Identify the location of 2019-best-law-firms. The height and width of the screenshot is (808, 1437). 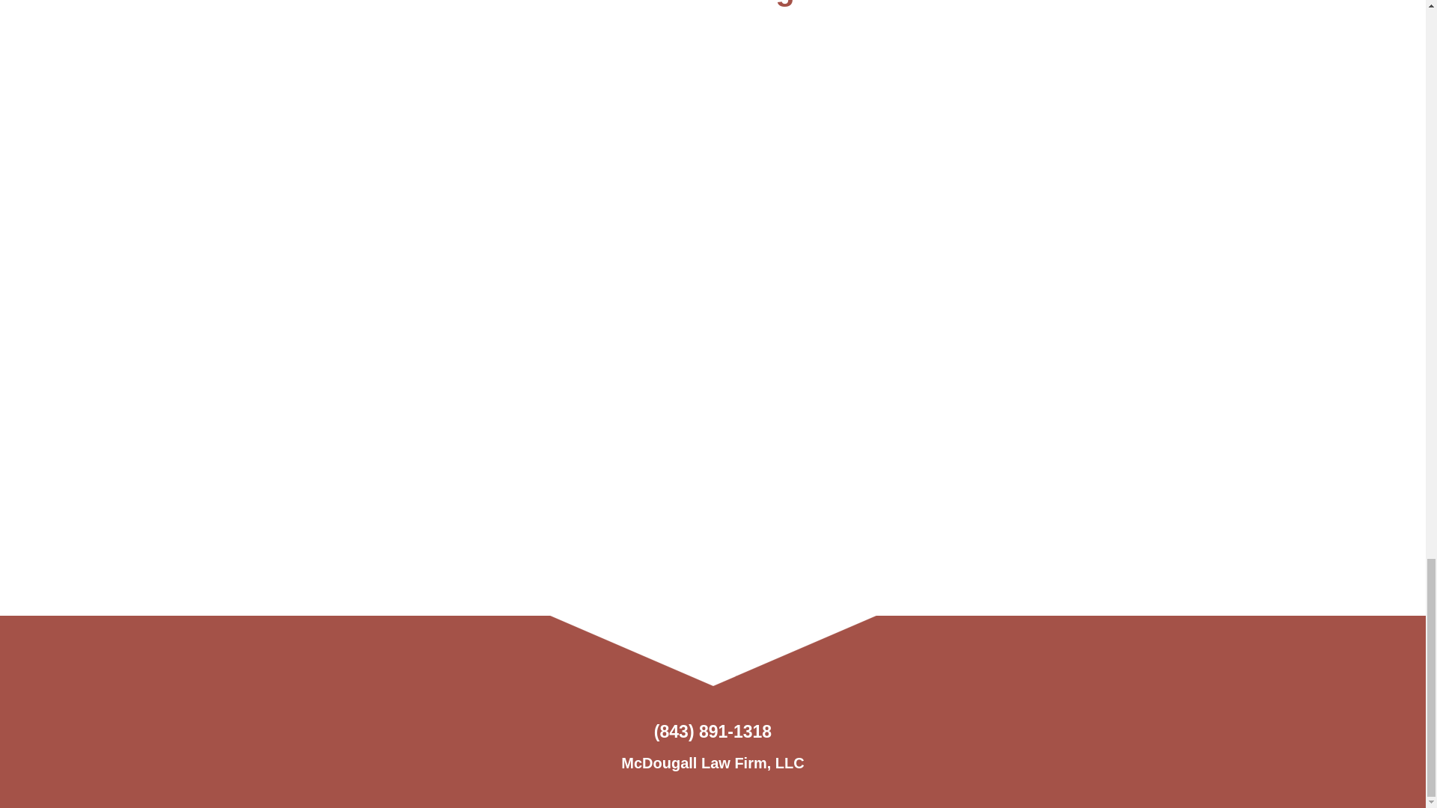
(376, 110).